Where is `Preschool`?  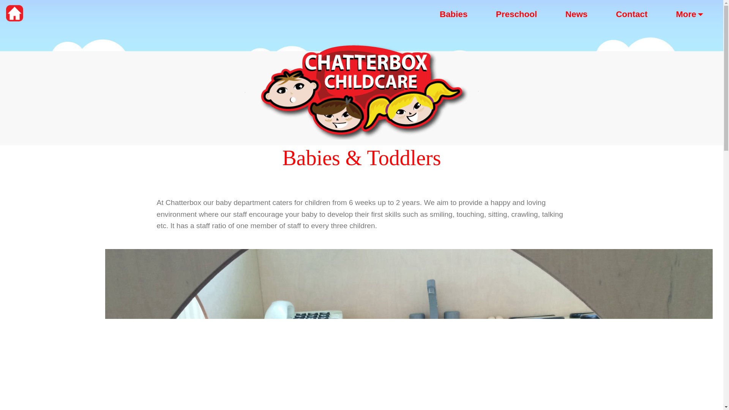 Preschool is located at coordinates (516, 14).